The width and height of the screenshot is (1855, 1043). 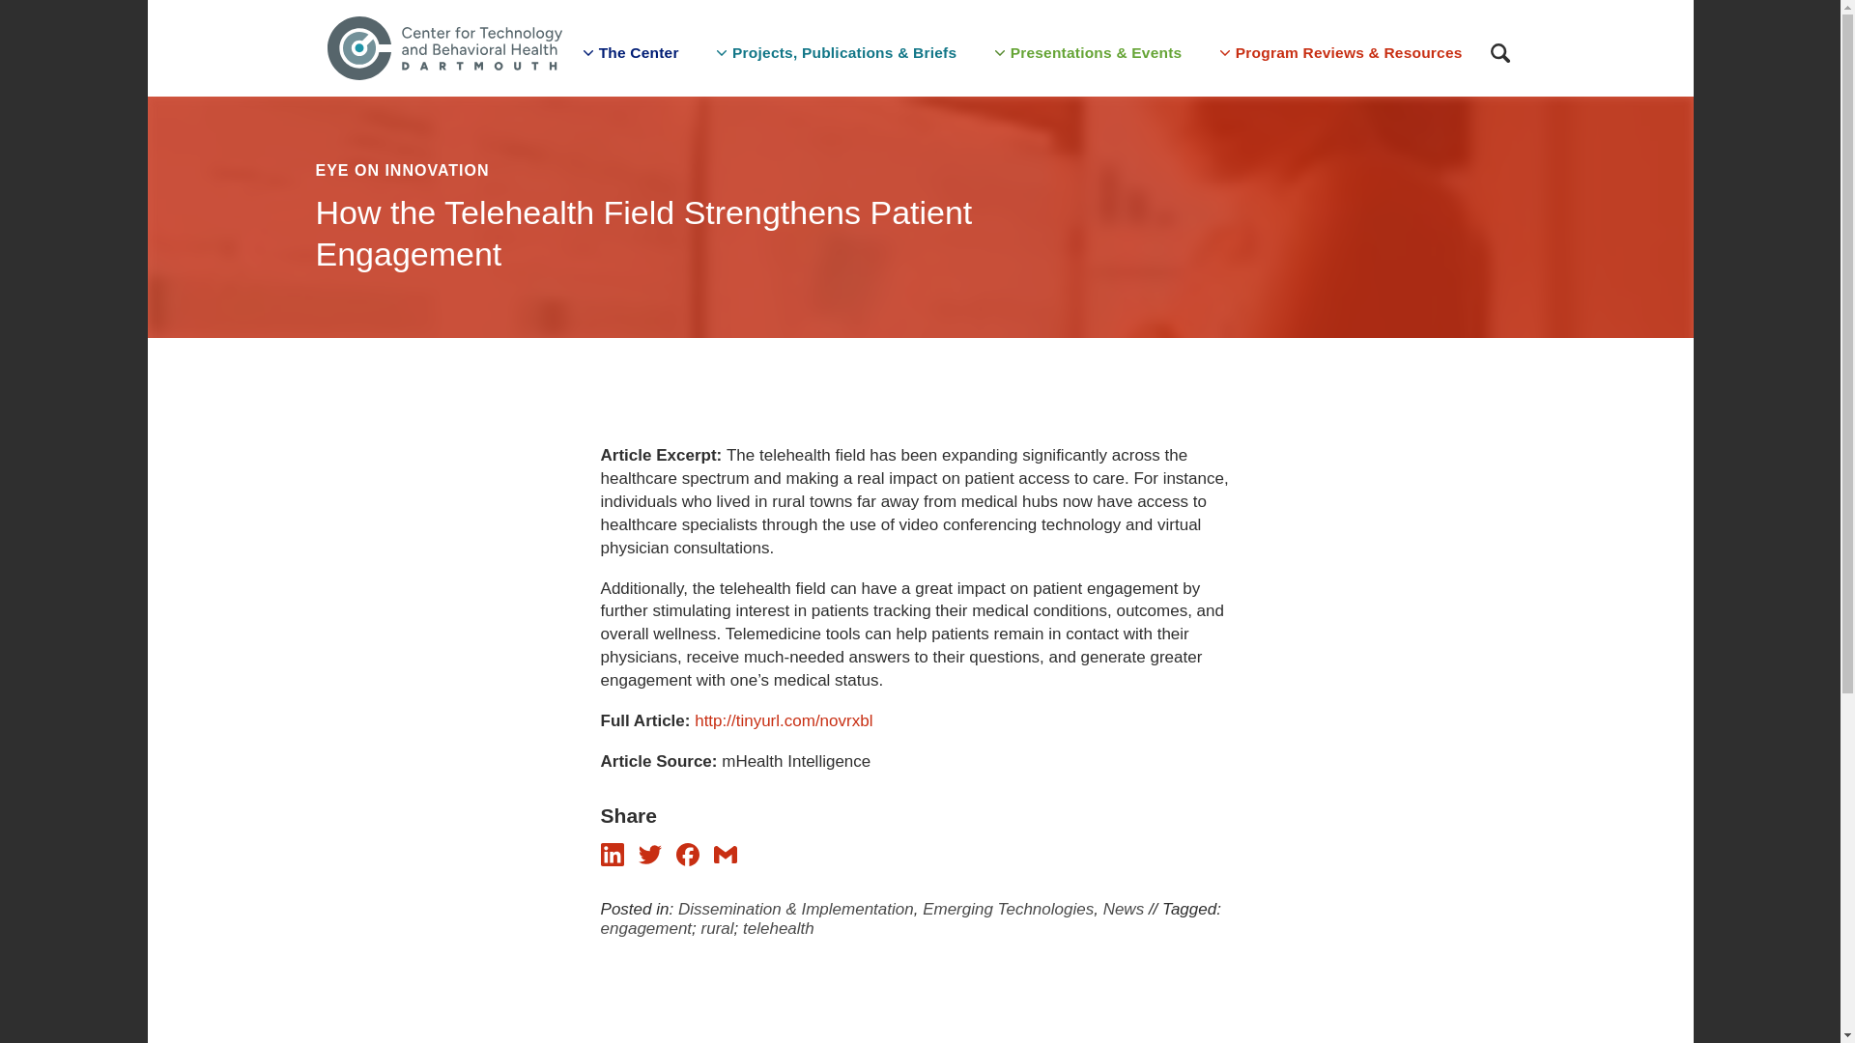 I want to click on Gmail, so click(x=725, y=860).